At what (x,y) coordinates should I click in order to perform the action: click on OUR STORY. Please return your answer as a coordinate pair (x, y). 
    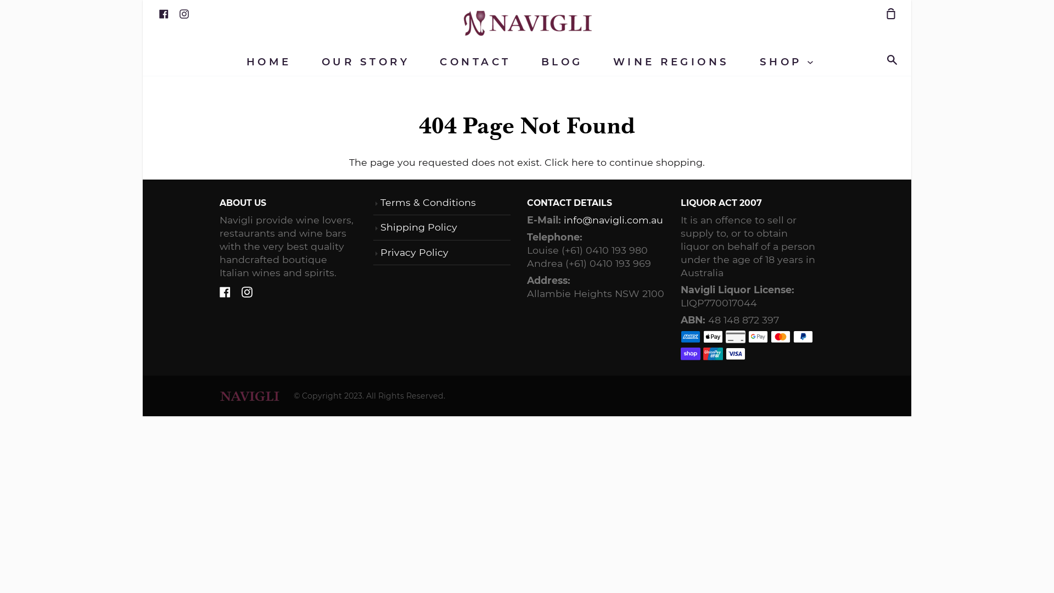
    Looking at the image, I should click on (366, 61).